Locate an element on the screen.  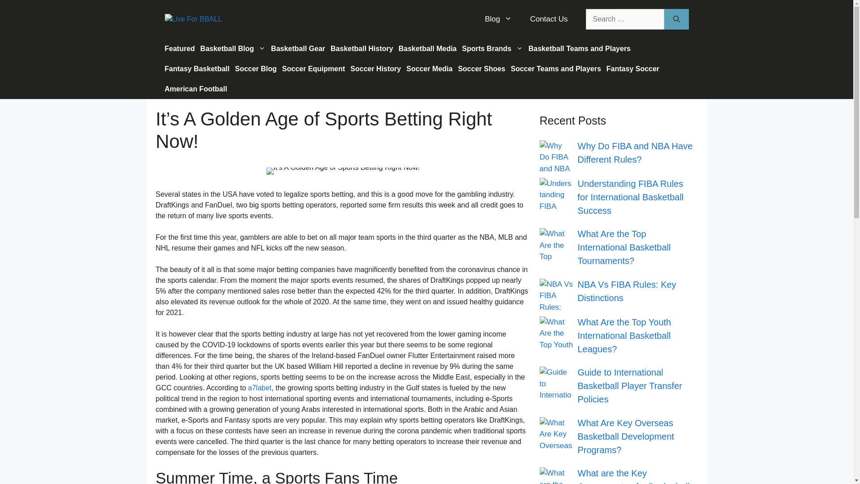
Basketball Media is located at coordinates (427, 48).